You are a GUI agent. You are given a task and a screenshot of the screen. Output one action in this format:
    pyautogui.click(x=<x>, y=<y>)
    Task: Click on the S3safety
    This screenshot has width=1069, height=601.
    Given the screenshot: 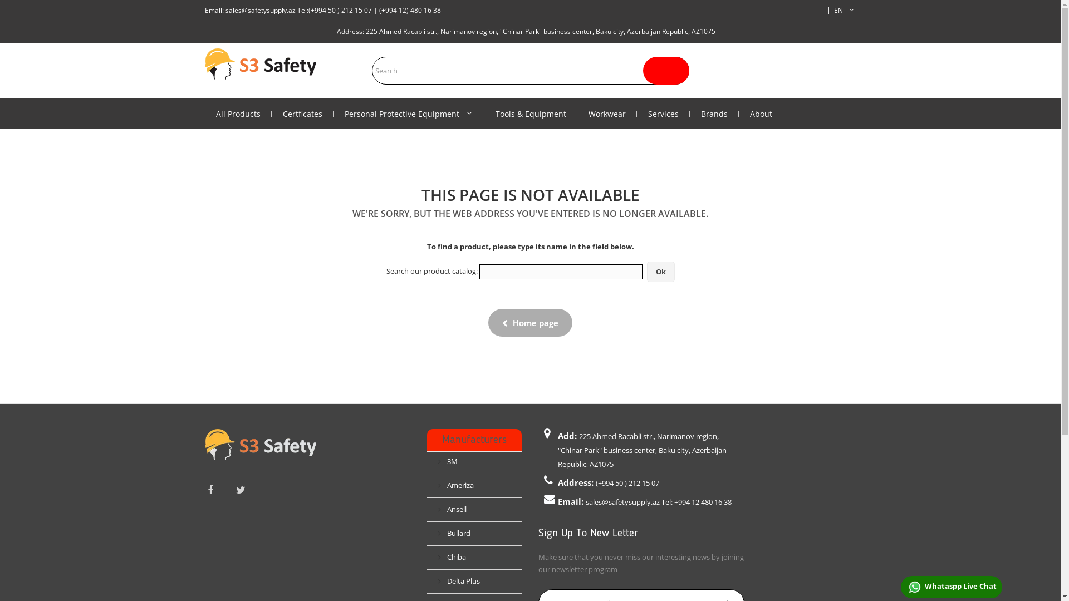 What is the action you would take?
    pyautogui.click(x=261, y=64)
    